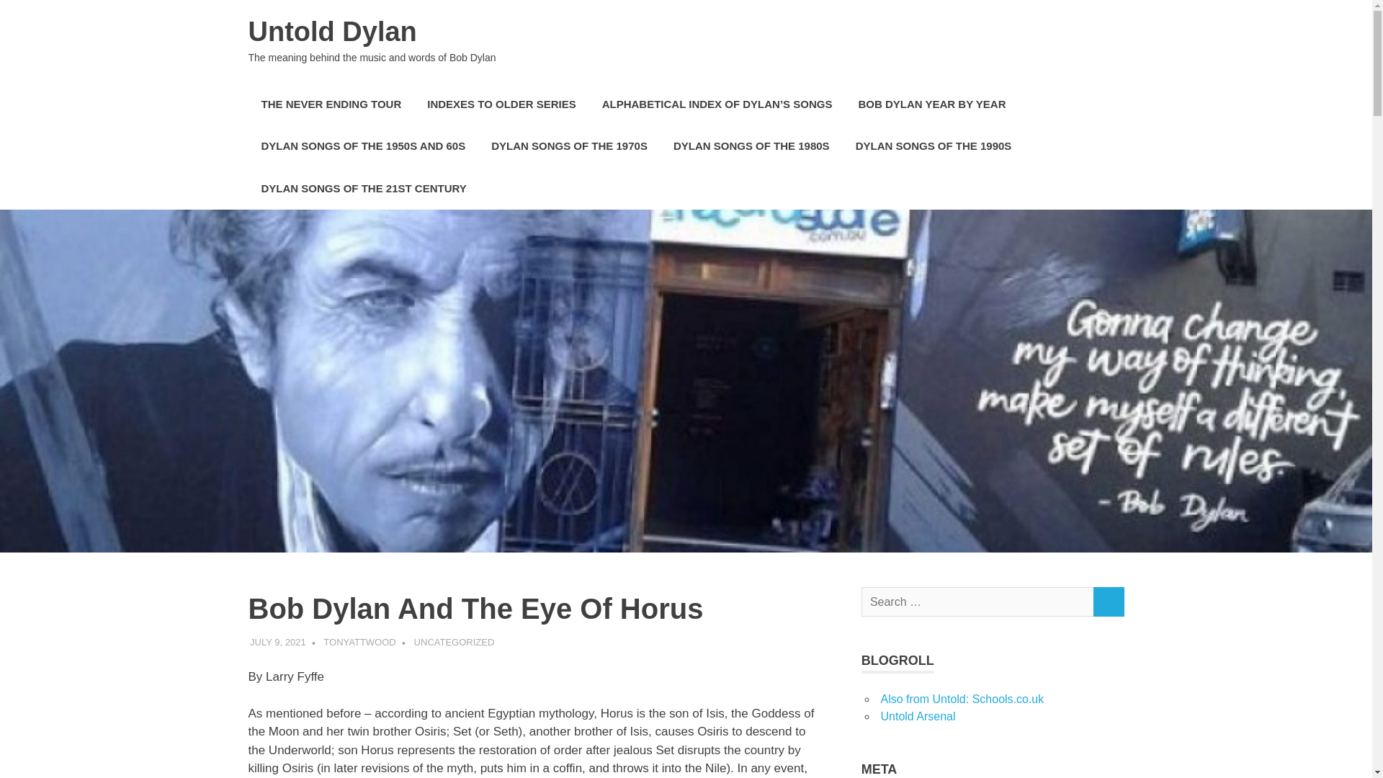 The height and width of the screenshot is (778, 1383). I want to click on SEARCH, so click(1108, 602).